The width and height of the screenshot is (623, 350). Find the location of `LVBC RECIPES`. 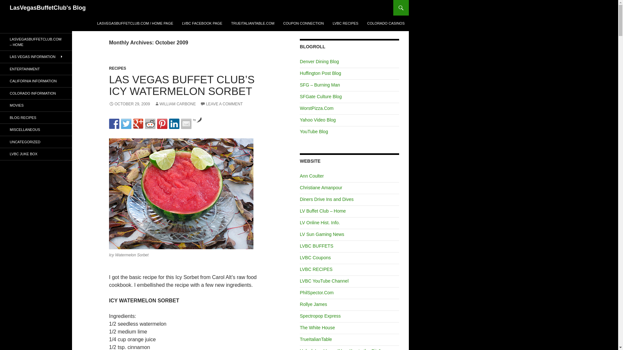

LVBC RECIPES is located at coordinates (345, 23).